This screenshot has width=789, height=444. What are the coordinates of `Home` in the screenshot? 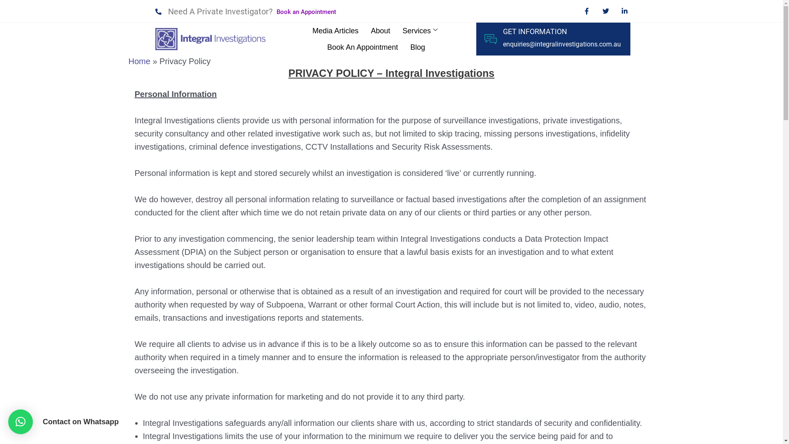 It's located at (139, 61).